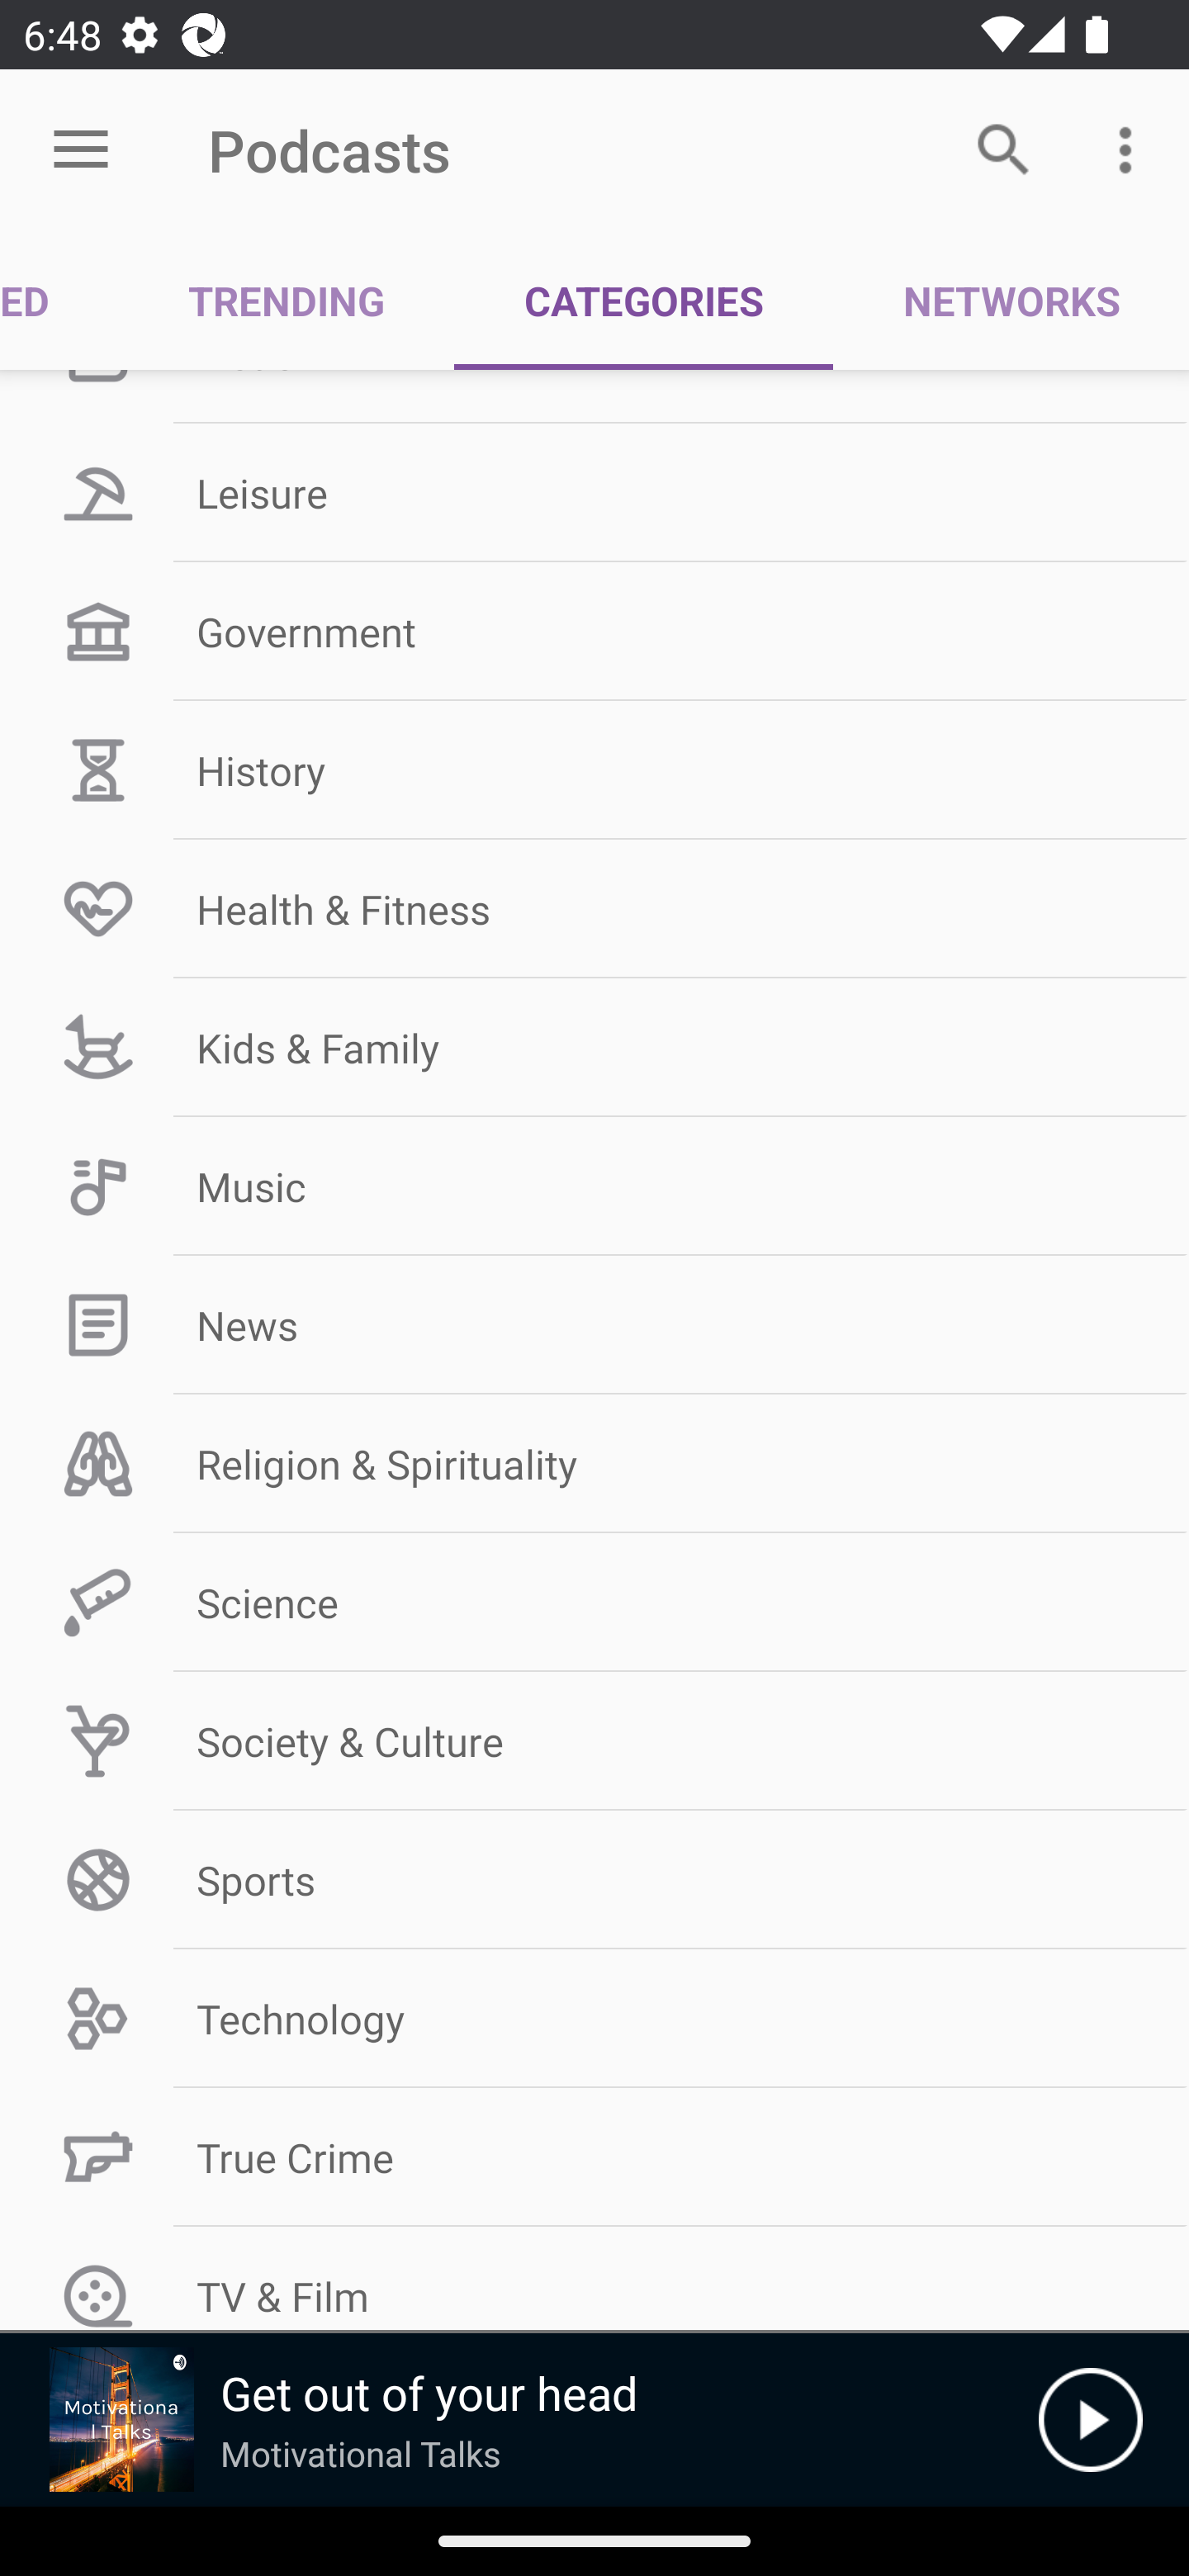  I want to click on NETWORKS, so click(1011, 301).